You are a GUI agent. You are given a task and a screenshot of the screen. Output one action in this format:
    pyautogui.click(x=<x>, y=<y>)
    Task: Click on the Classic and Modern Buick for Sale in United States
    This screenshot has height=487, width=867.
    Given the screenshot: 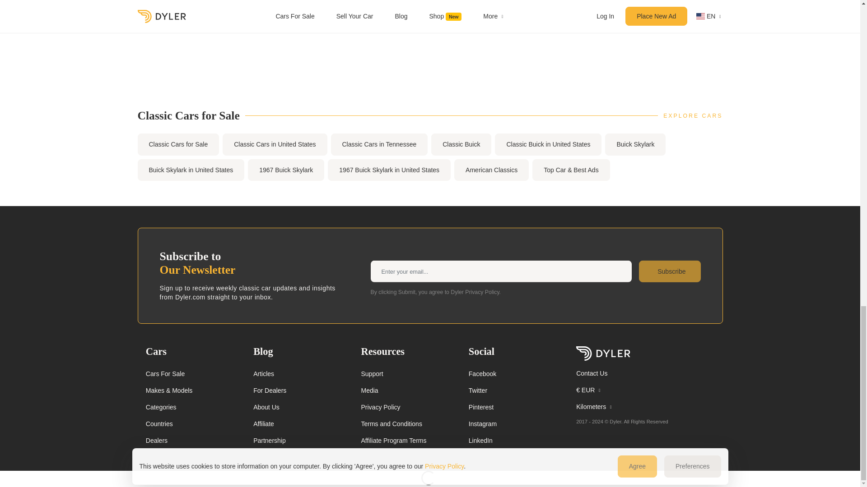 What is the action you would take?
    pyautogui.click(x=548, y=144)
    